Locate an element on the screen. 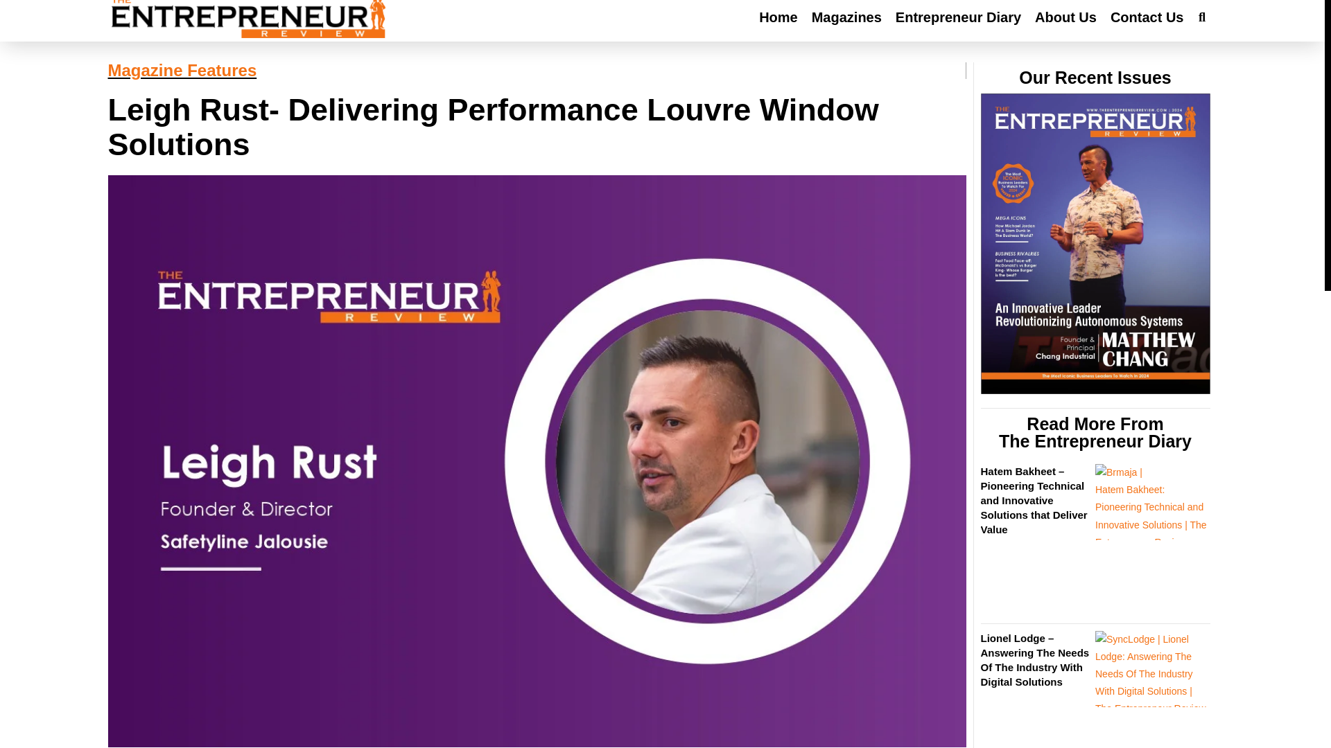 The image size is (1331, 748). Contact Us is located at coordinates (1147, 17).